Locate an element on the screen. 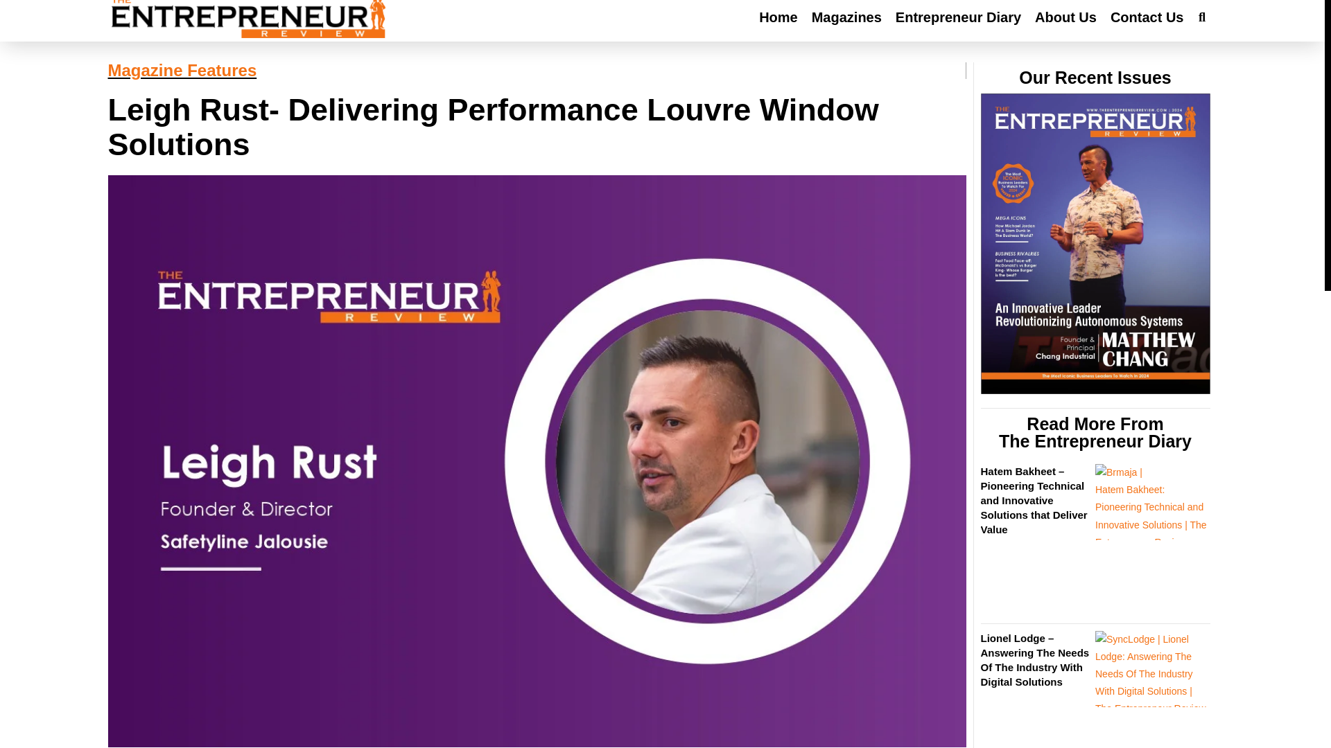 The image size is (1331, 748). Contact Us is located at coordinates (1147, 17).